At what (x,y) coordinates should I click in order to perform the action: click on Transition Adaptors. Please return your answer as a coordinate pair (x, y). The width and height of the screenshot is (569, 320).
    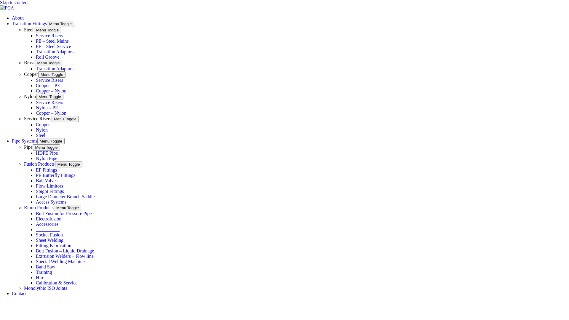
    Looking at the image, I should click on (55, 52).